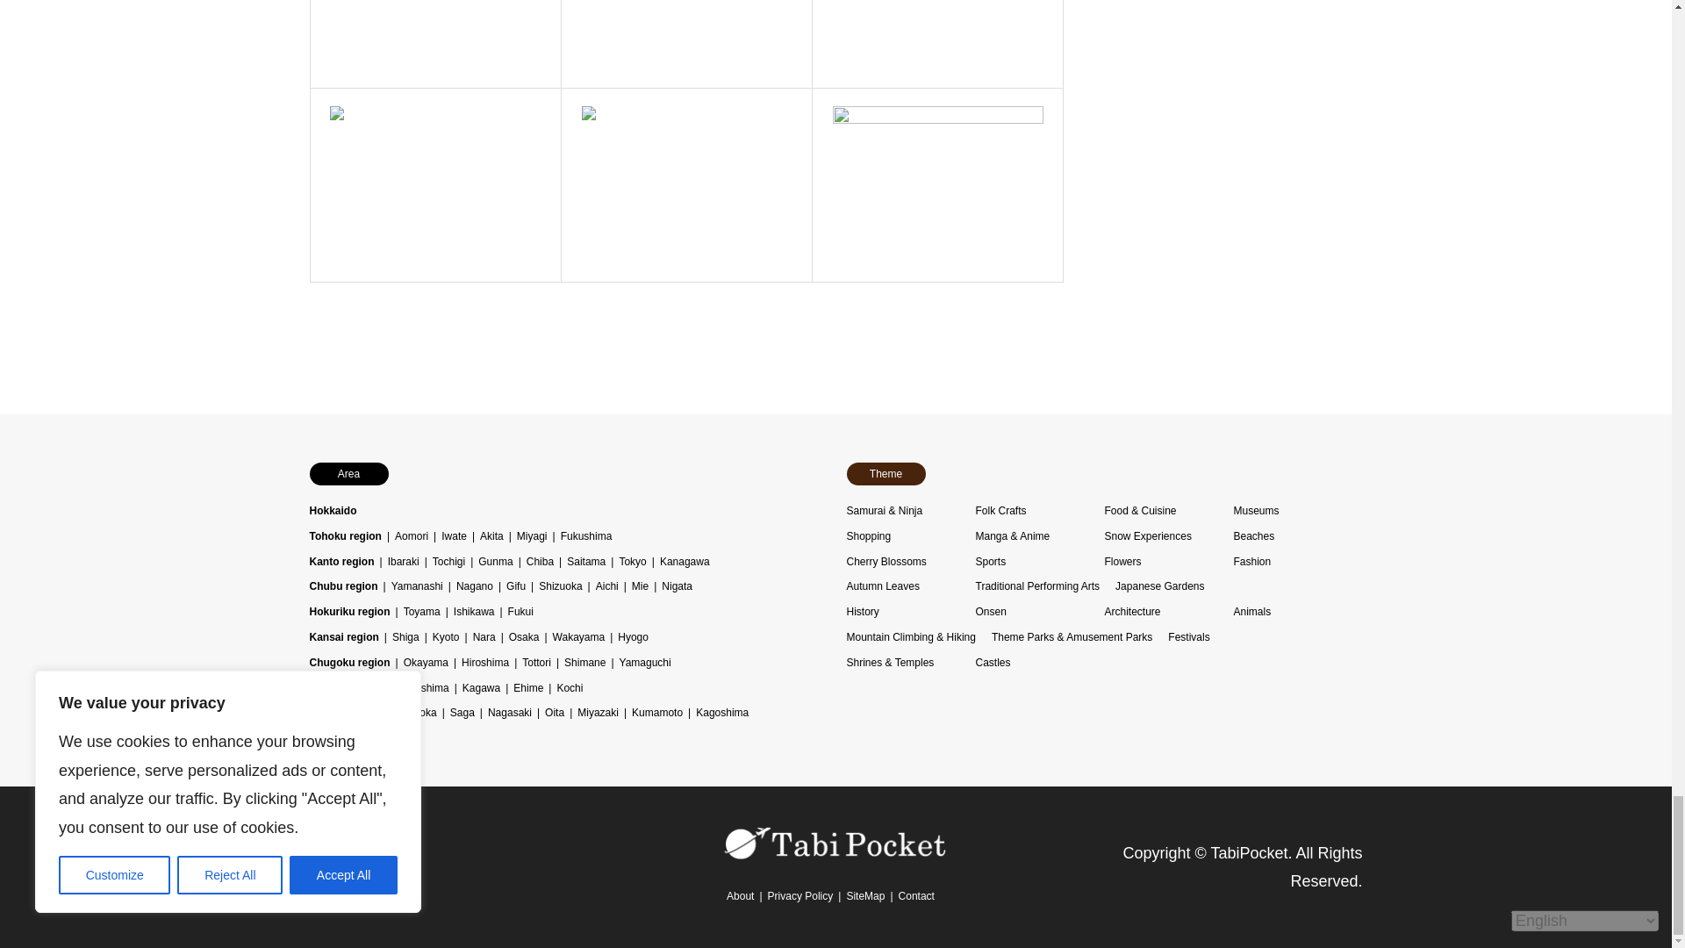 The height and width of the screenshot is (948, 1685). What do you see at coordinates (835, 855) in the screenshot?
I see `TabiPocket` at bounding box center [835, 855].